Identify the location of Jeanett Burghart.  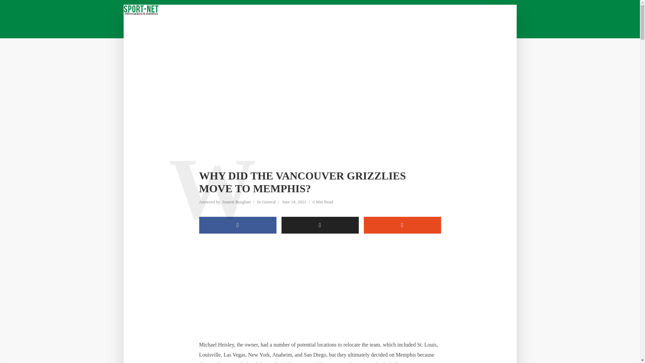
(236, 202).